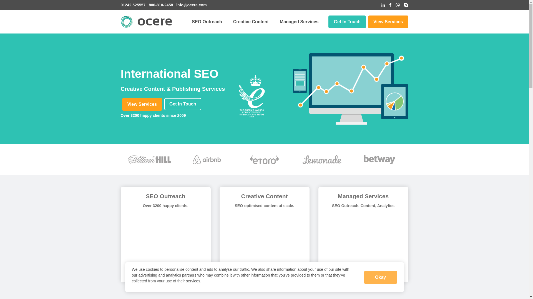 The height and width of the screenshot is (299, 533). Describe the element at coordinates (299, 22) in the screenshot. I see `Managed Services` at that location.